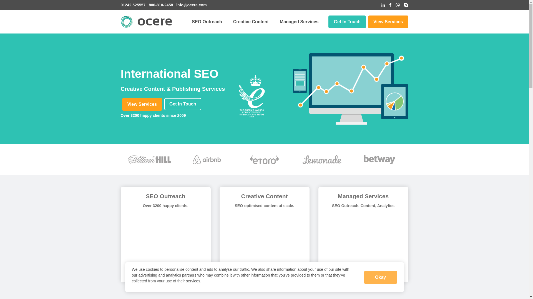 The height and width of the screenshot is (299, 533). Describe the element at coordinates (299, 22) in the screenshot. I see `Managed Services` at that location.